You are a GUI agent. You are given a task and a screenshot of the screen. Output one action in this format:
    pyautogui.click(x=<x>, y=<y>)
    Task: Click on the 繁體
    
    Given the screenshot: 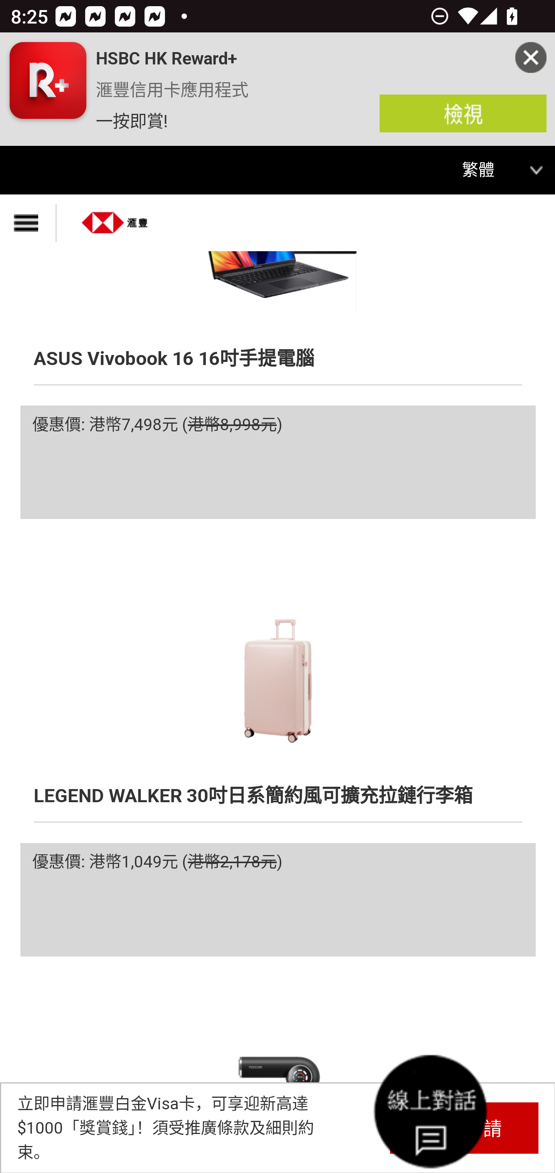 What is the action you would take?
    pyautogui.click(x=488, y=171)
    